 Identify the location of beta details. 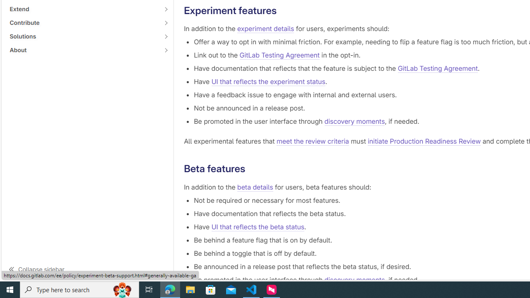
(255, 187).